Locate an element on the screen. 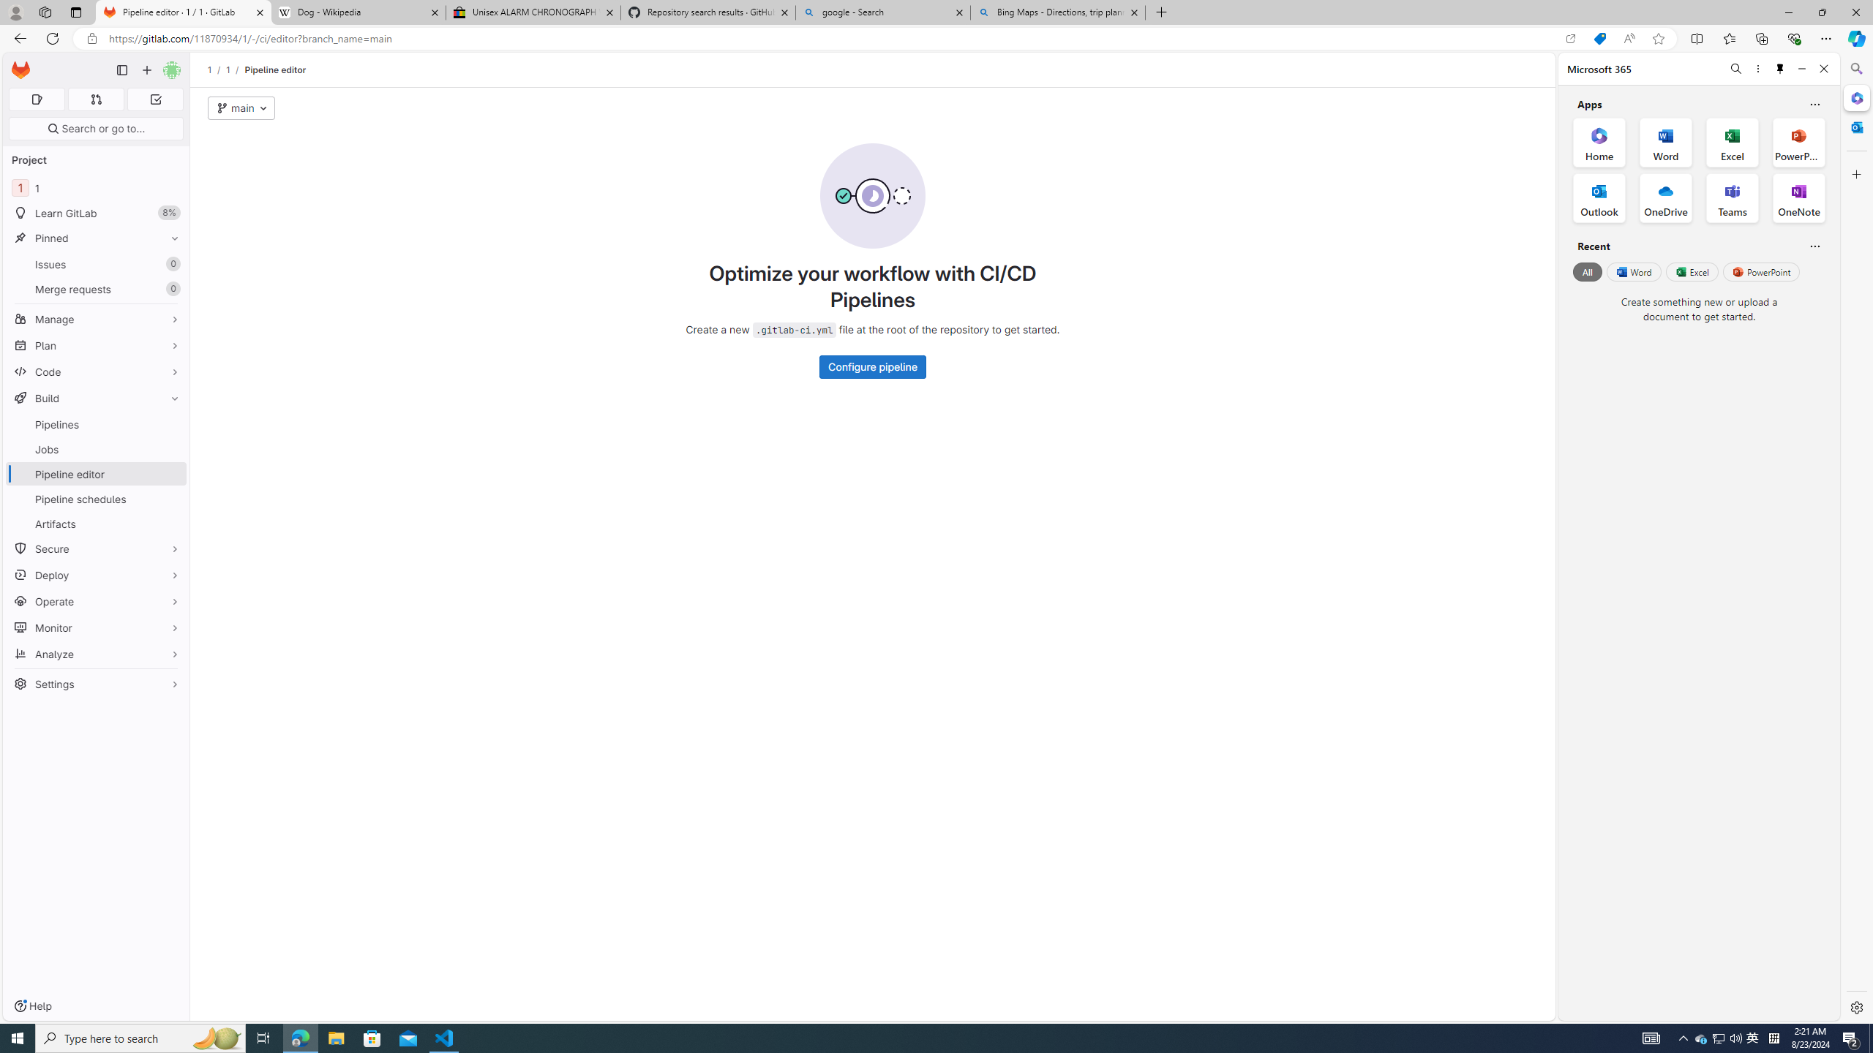 The image size is (1873, 1053). BuildPipelinesJobsPipeline editorPipeline schedulesArtifacts is located at coordinates (97, 461).